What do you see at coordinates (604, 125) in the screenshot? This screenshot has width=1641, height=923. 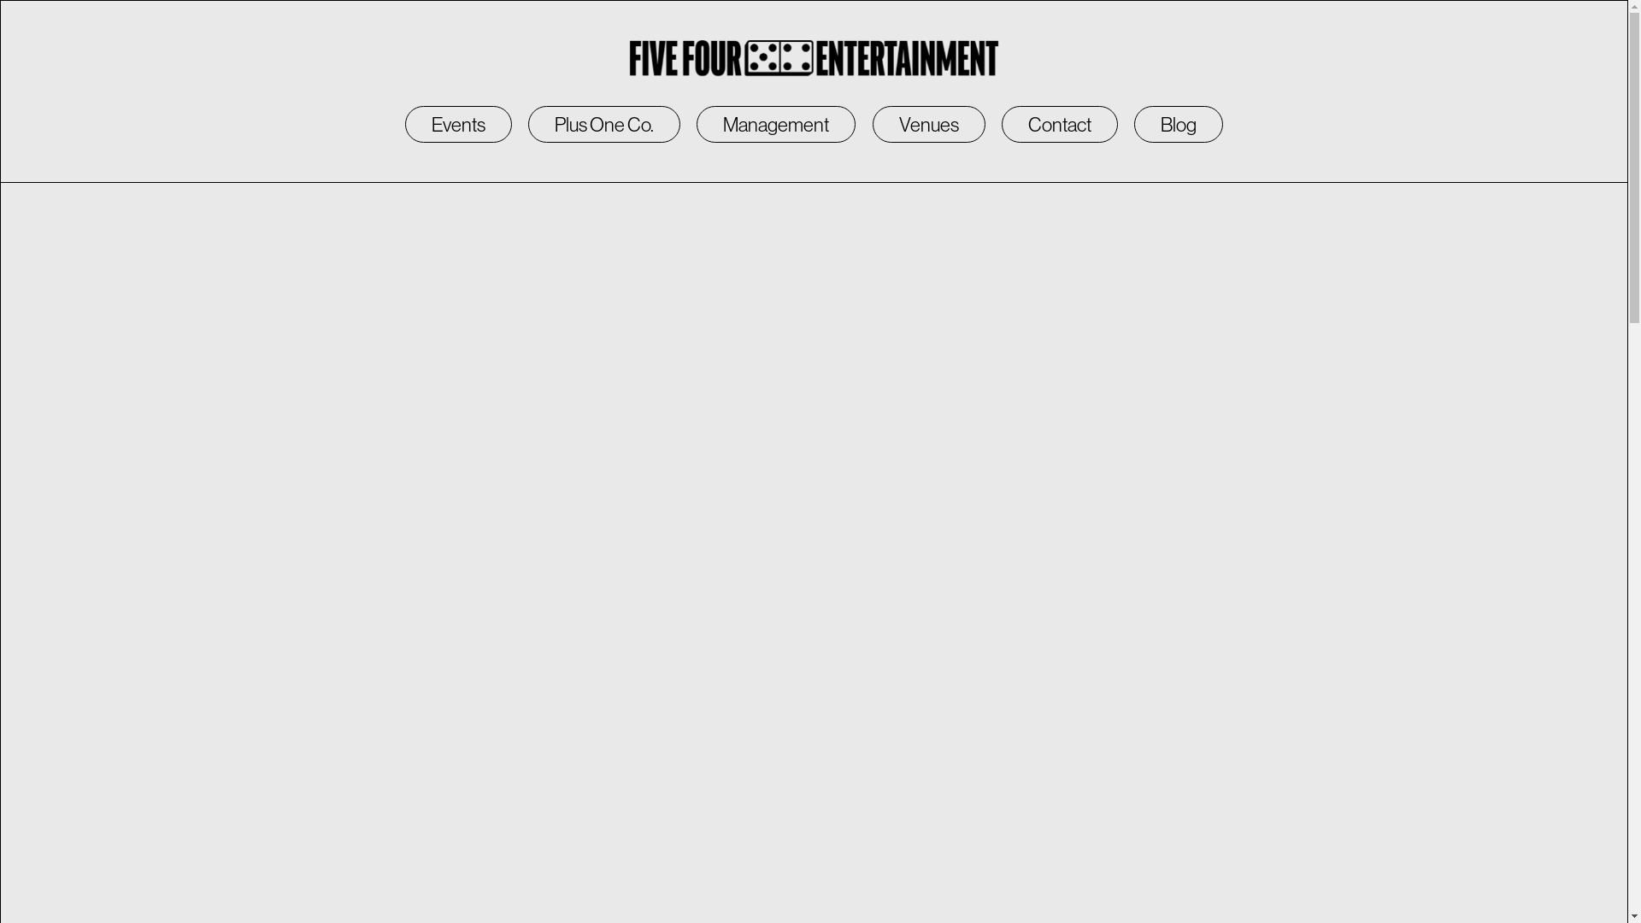 I see `Plus One Co.` at bounding box center [604, 125].